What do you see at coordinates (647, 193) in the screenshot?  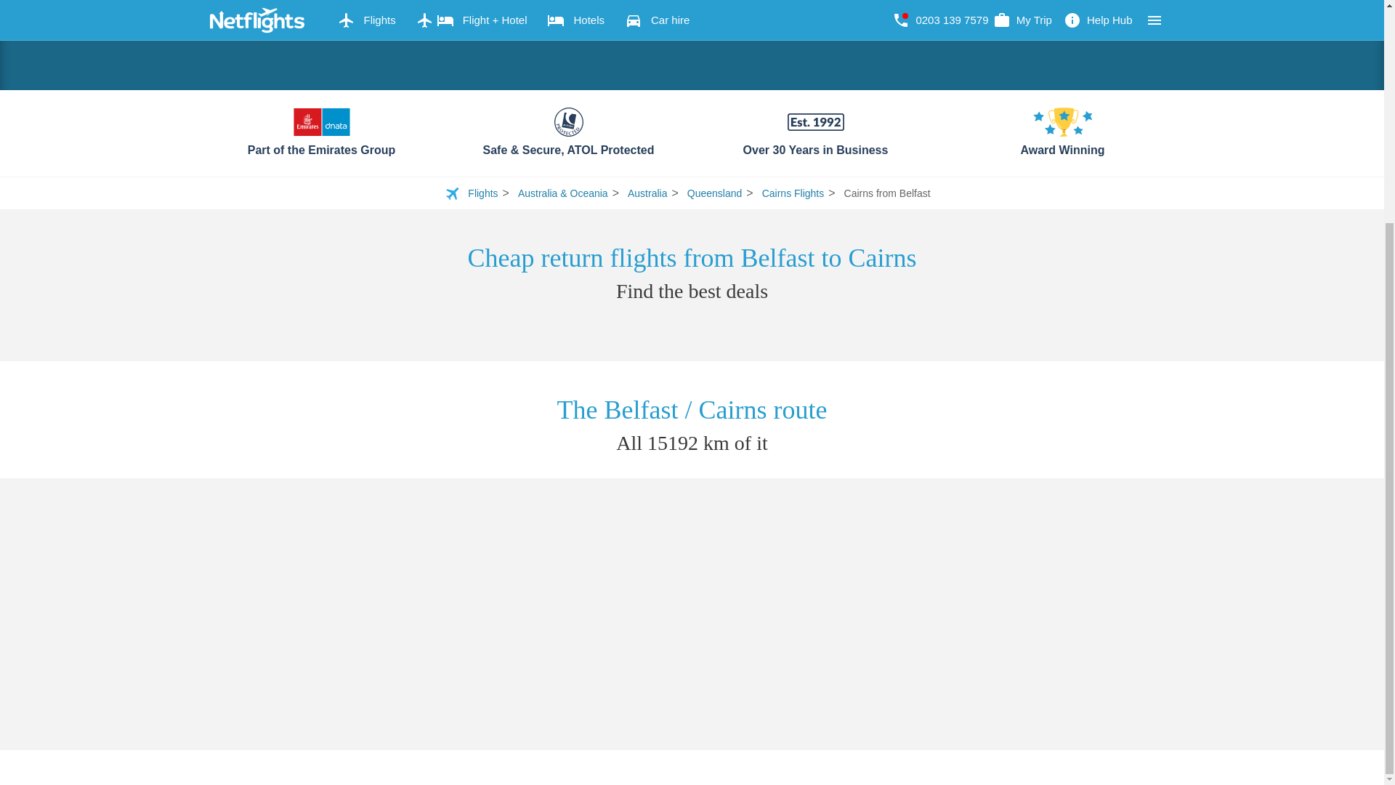 I see `Australia` at bounding box center [647, 193].